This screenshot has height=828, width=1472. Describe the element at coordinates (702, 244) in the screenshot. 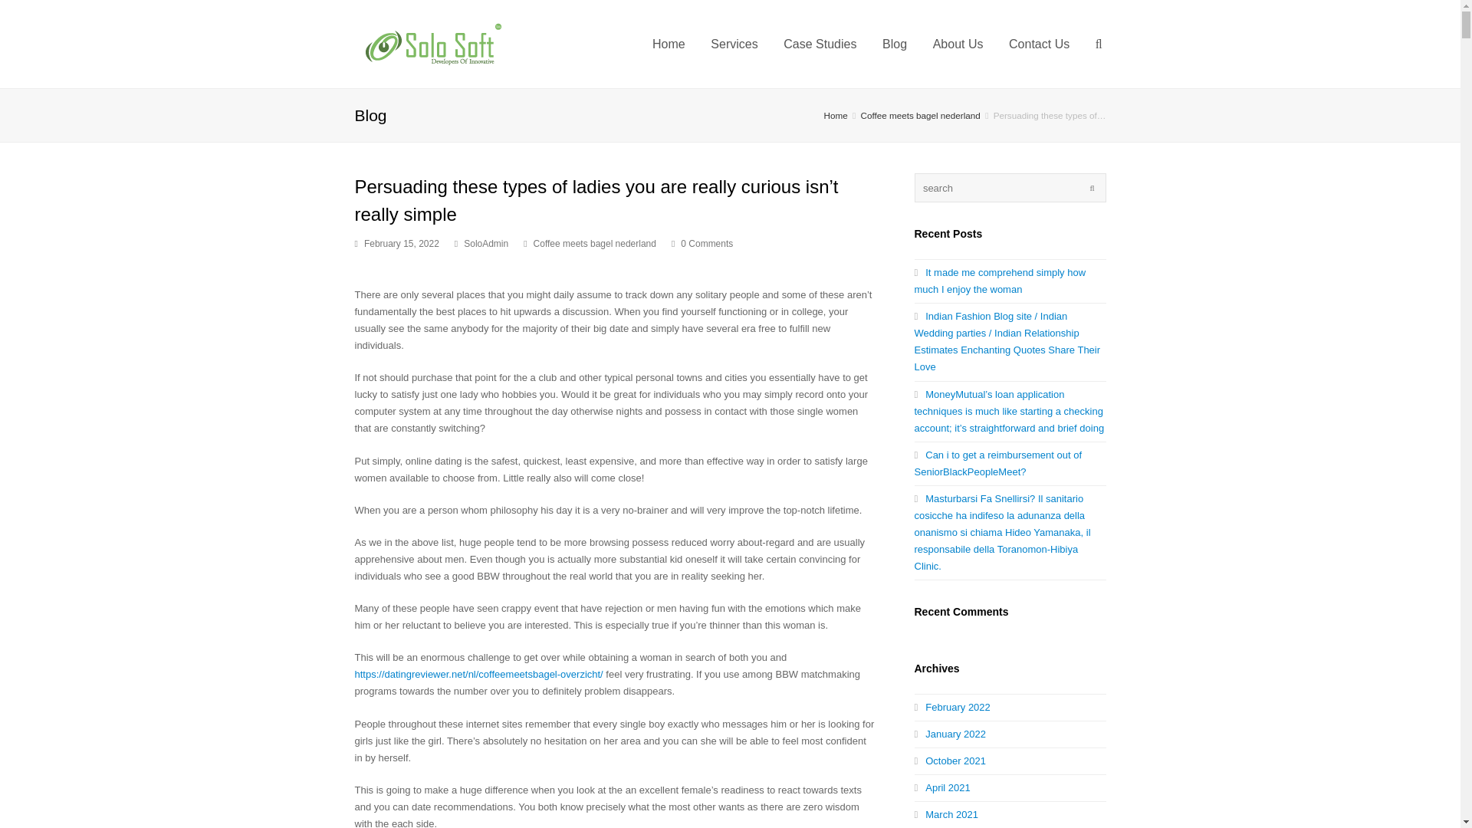

I see `0 Comments` at that location.